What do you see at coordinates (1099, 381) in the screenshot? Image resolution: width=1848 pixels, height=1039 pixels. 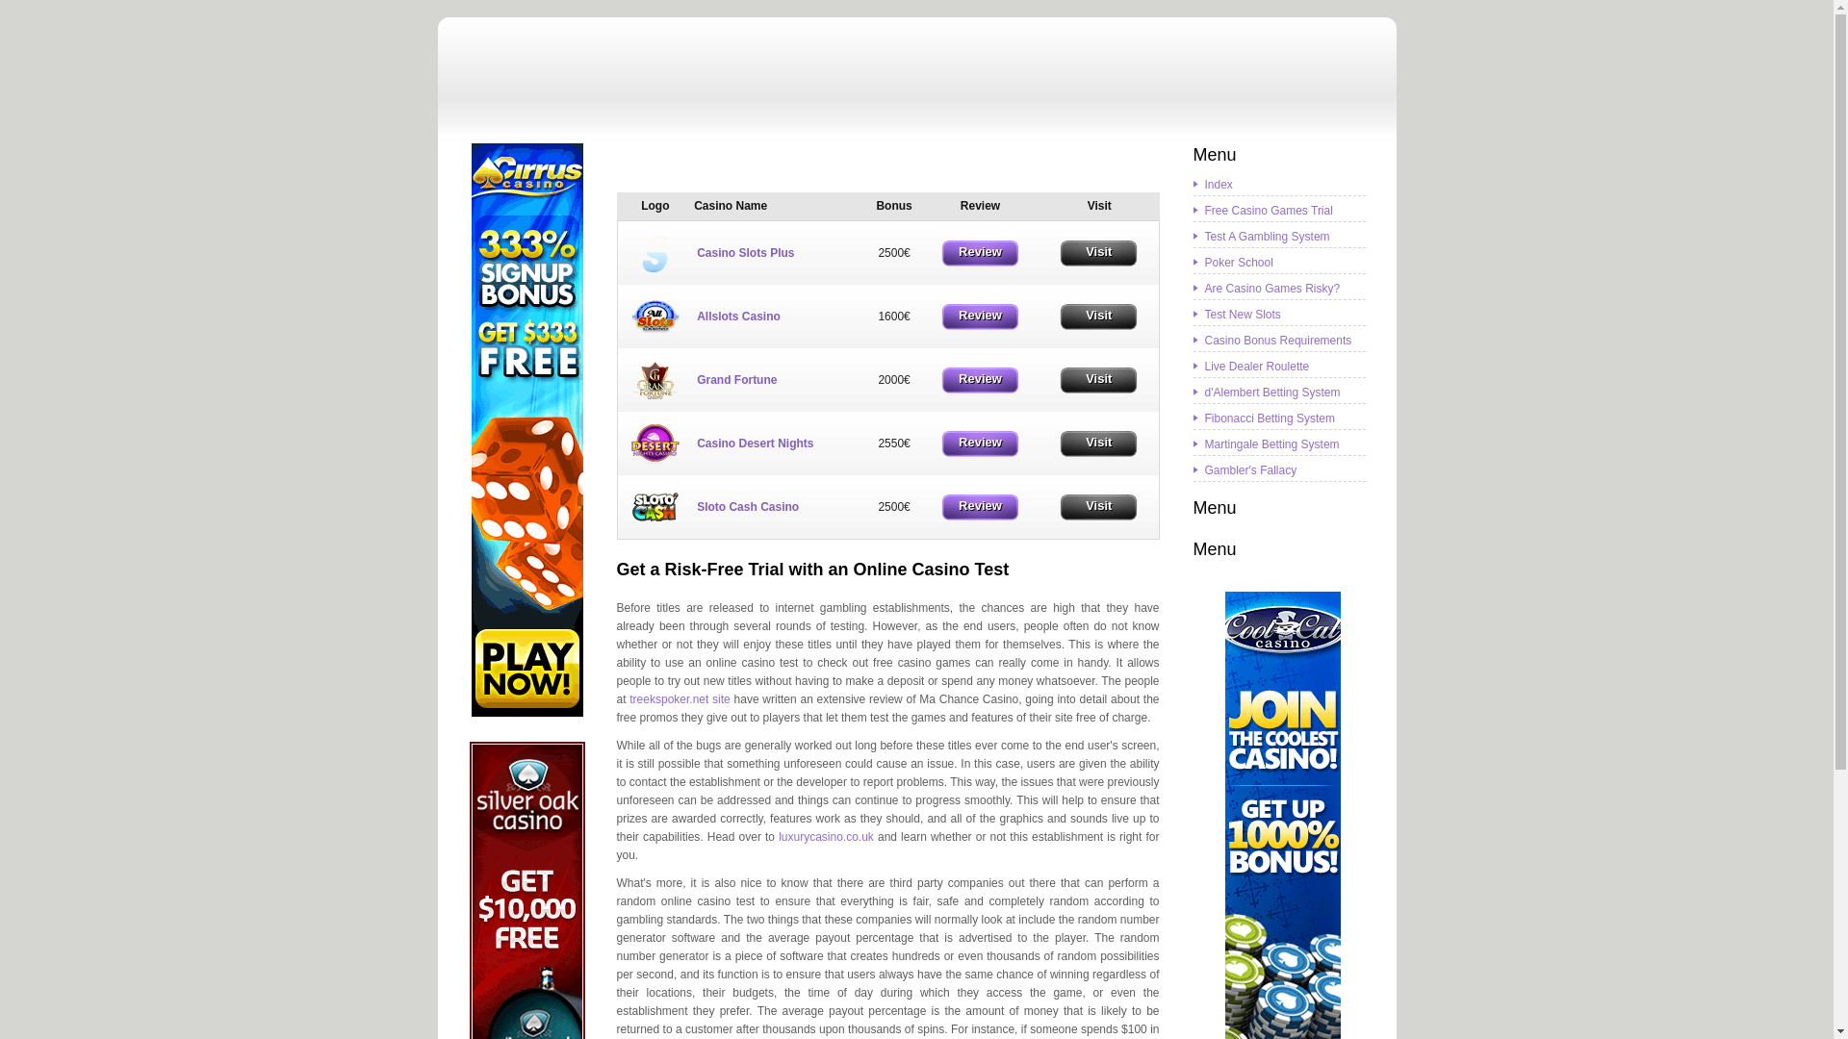 I see `Visit` at bounding box center [1099, 381].